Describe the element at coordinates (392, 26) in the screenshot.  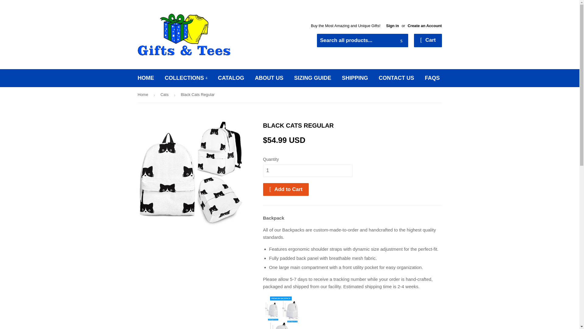
I see `Sign in` at that location.